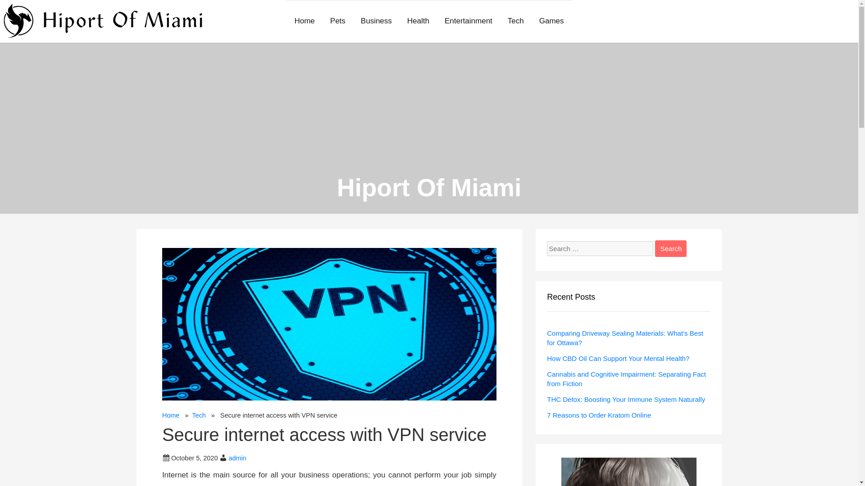  I want to click on Tech, so click(199, 415).